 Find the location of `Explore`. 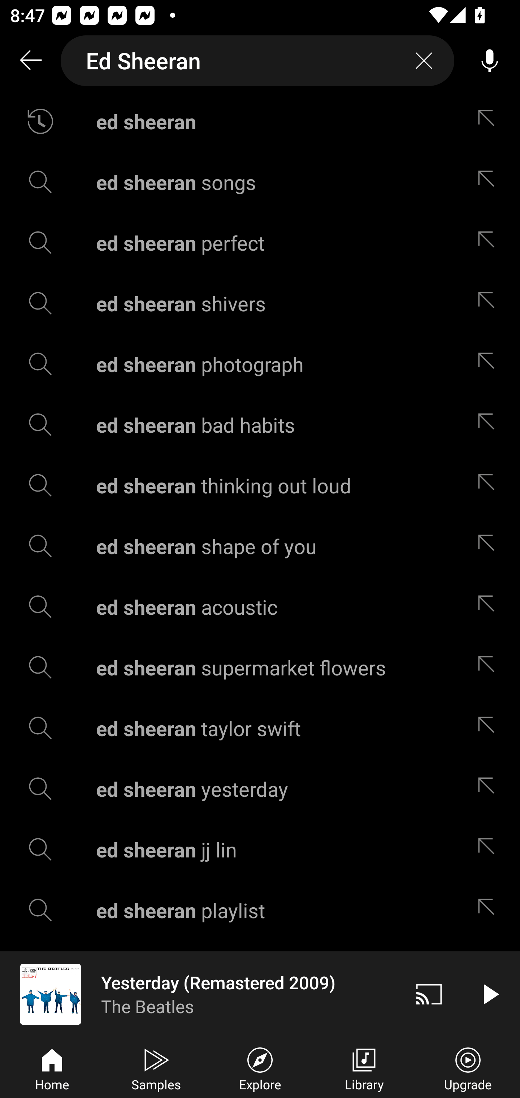

Explore is located at coordinates (260, 1068).